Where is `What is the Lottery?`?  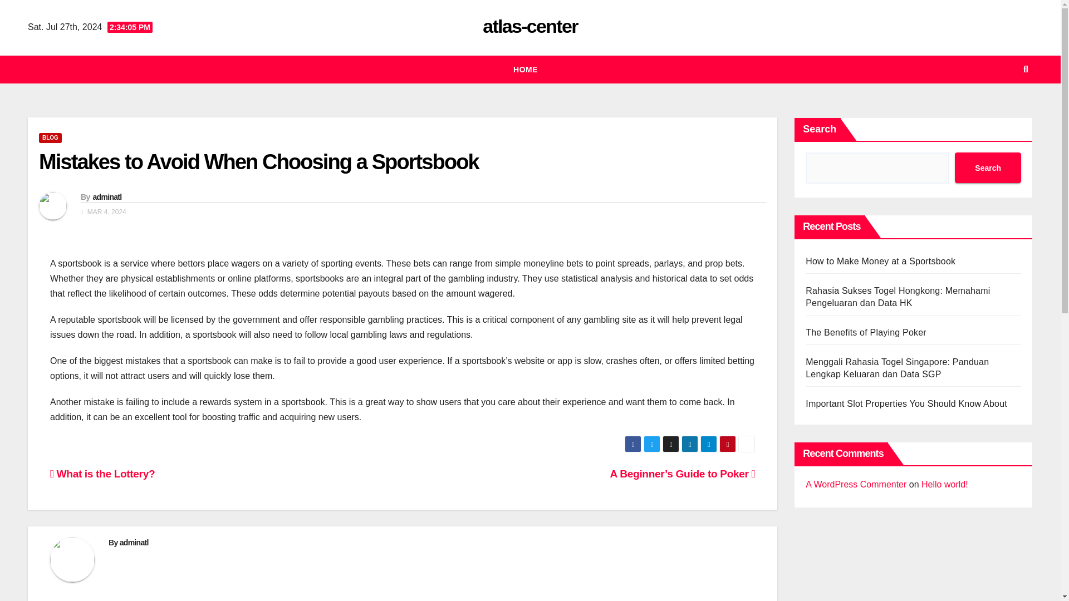 What is the Lottery? is located at coordinates (102, 474).